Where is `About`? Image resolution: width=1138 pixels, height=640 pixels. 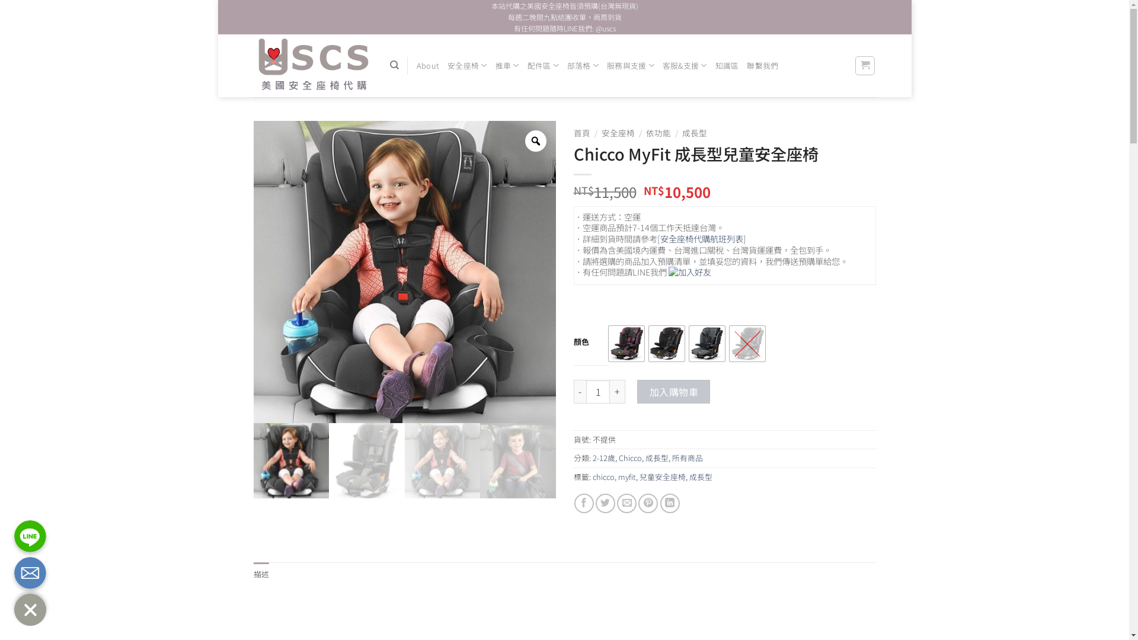 About is located at coordinates (428, 66).